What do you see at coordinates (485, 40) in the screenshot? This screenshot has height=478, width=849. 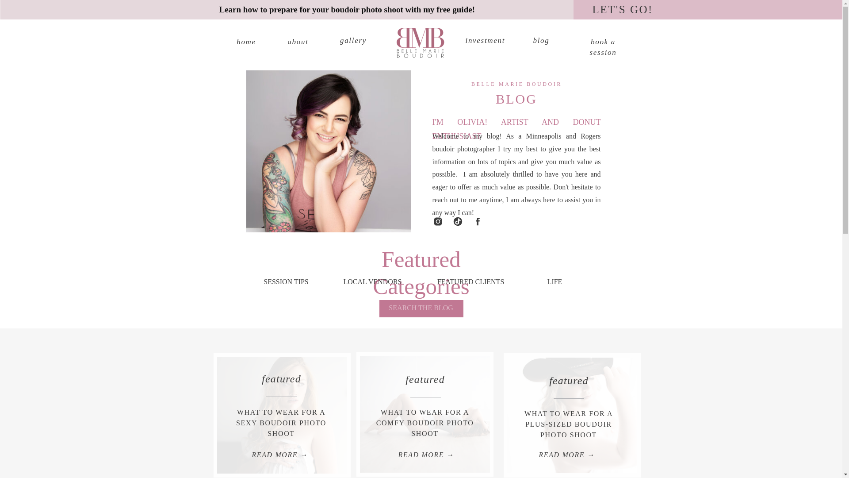 I see `investment` at bounding box center [485, 40].